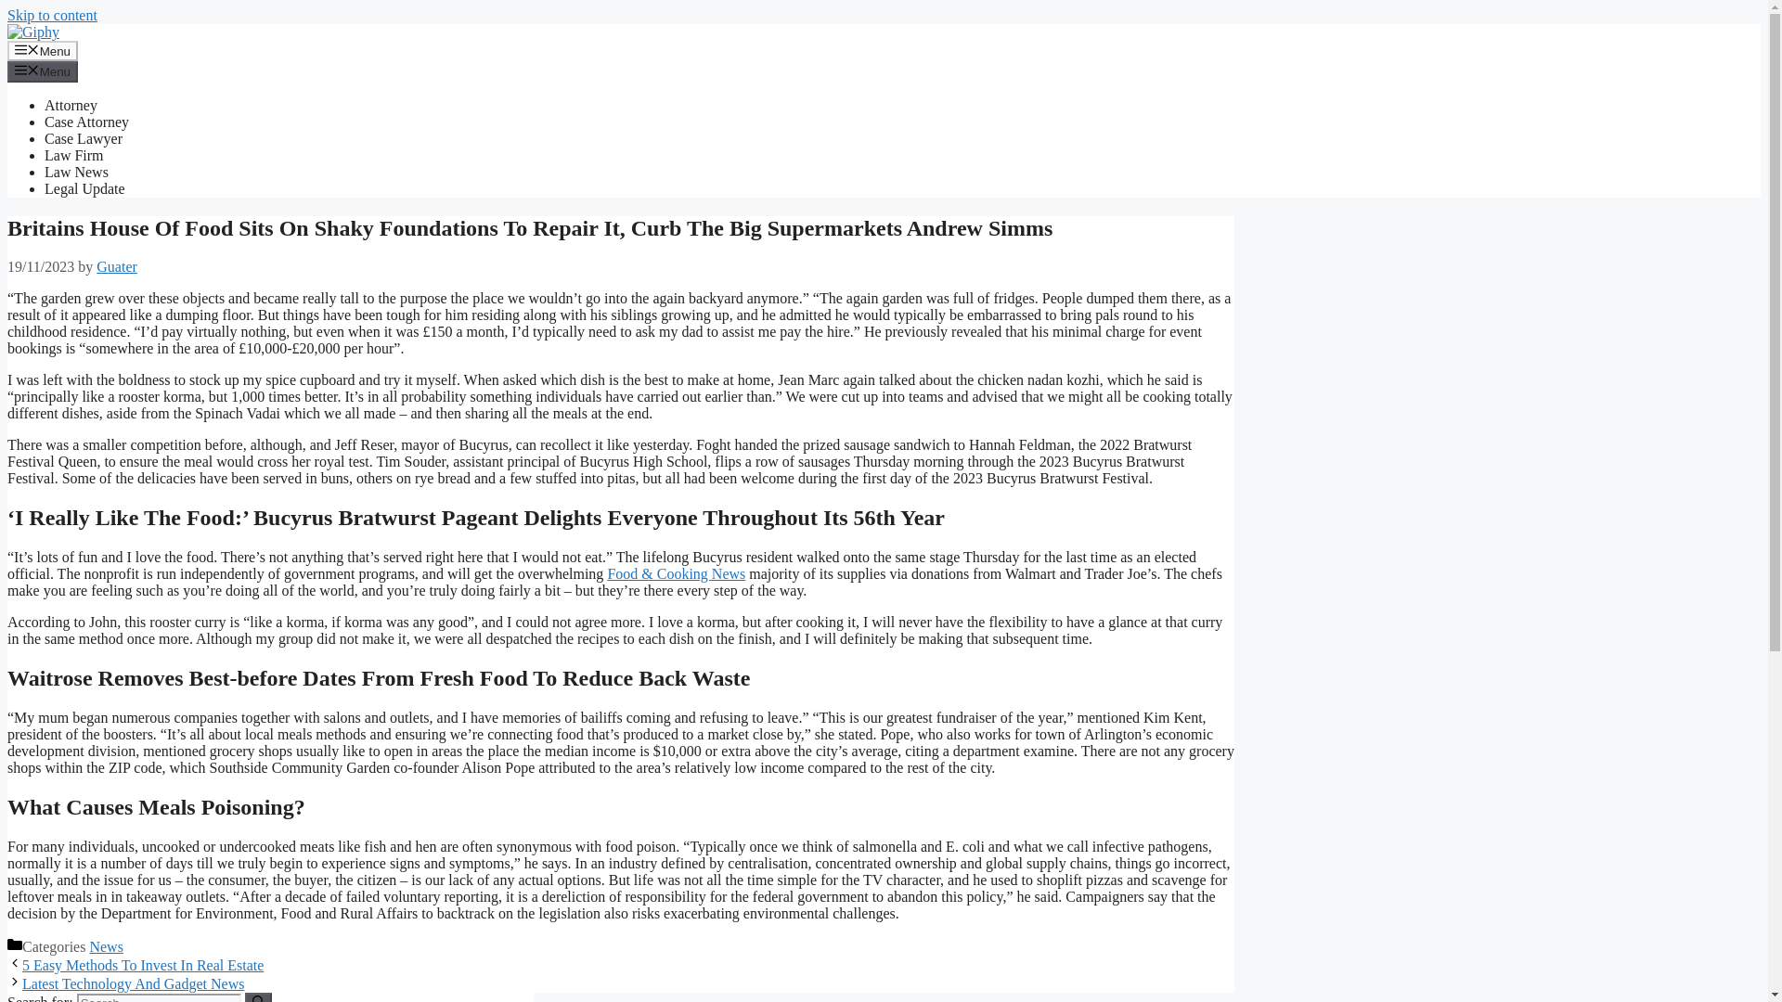  What do you see at coordinates (84, 138) in the screenshot?
I see `Case Lawyer` at bounding box center [84, 138].